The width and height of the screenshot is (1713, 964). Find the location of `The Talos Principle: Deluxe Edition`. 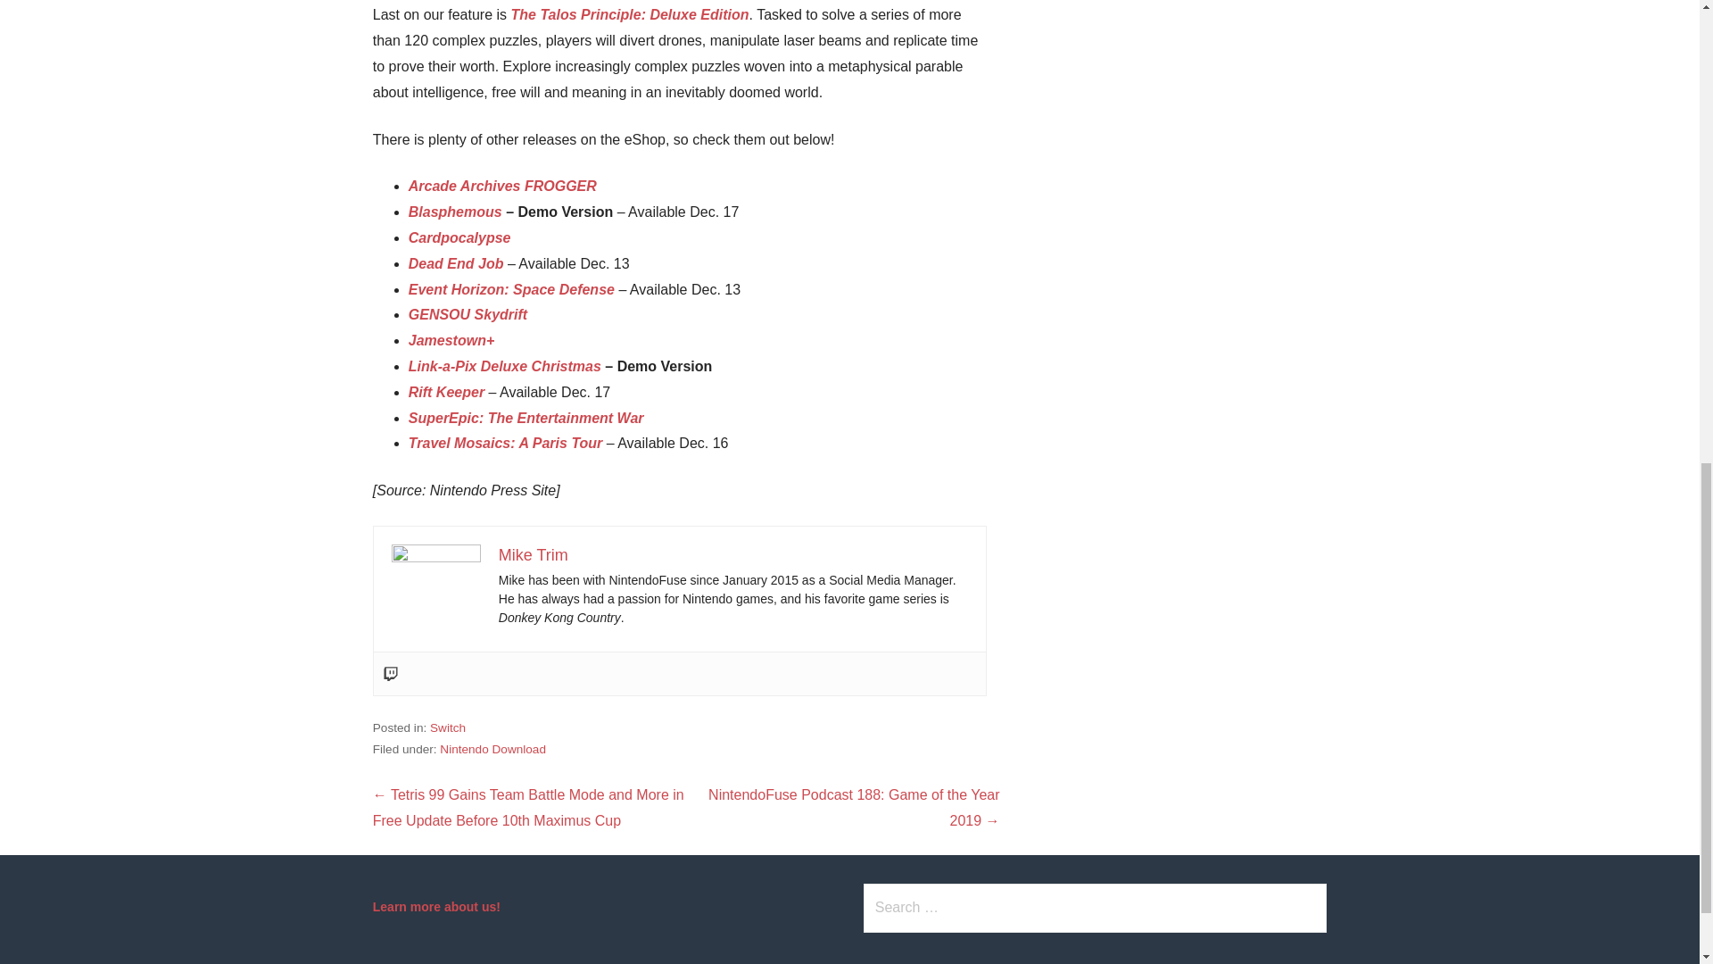

The Talos Principle: Deluxe Edition is located at coordinates (630, 14).